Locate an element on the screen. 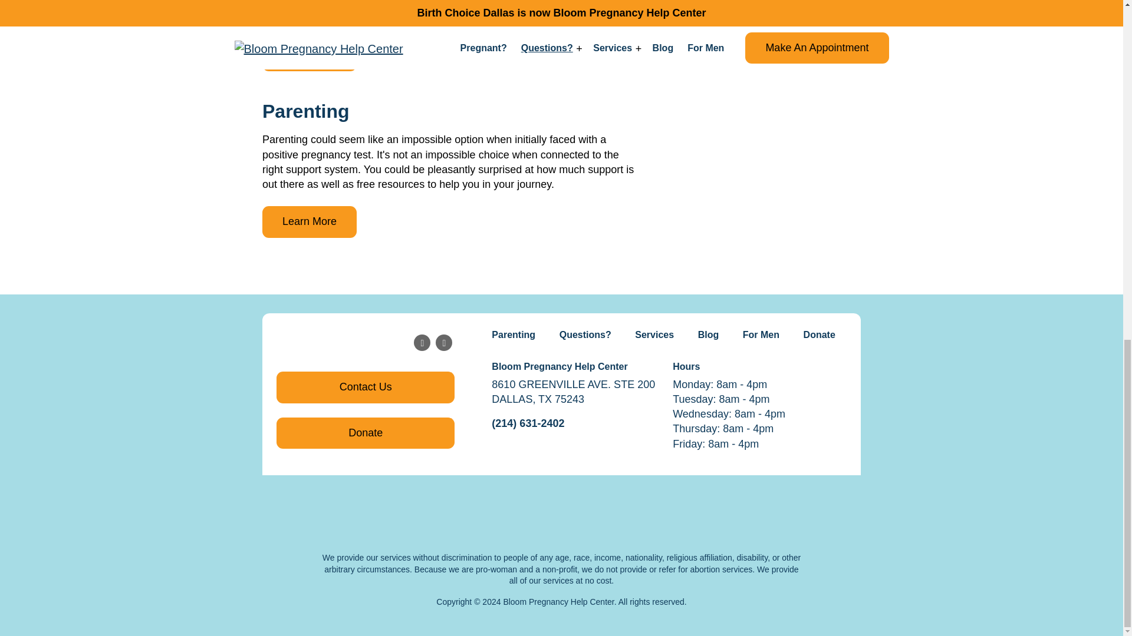 This screenshot has height=636, width=1132. Get Answers is located at coordinates (776, 9).